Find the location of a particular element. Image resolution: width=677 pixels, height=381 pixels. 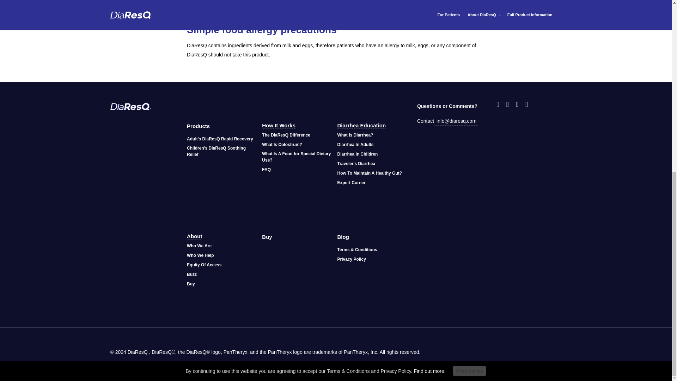

Who We Help is located at coordinates (200, 255).